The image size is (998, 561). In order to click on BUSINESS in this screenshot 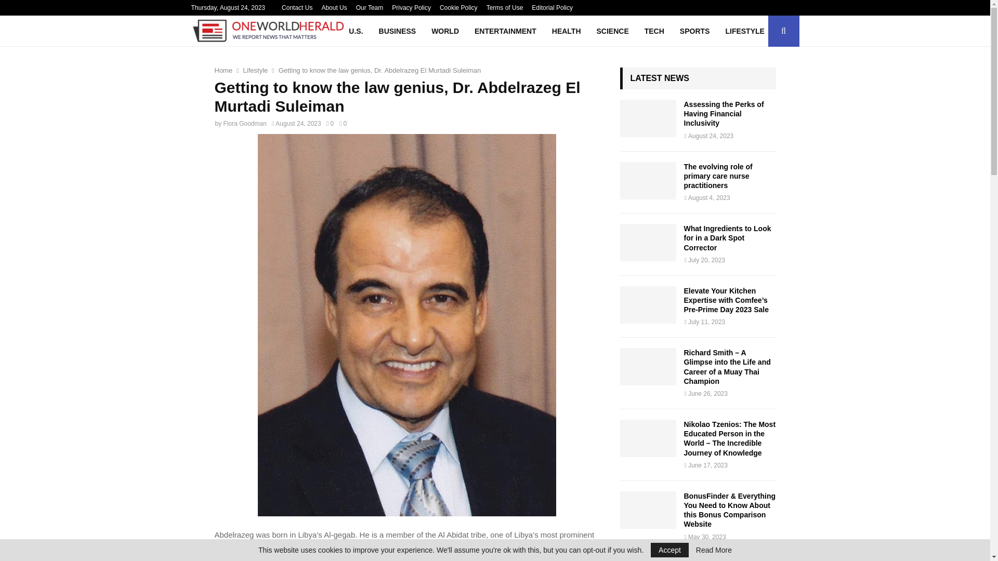, I will do `click(397, 31)`.